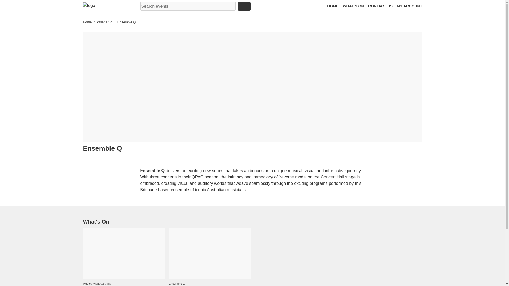 The image size is (509, 286). I want to click on Home, so click(87, 22).